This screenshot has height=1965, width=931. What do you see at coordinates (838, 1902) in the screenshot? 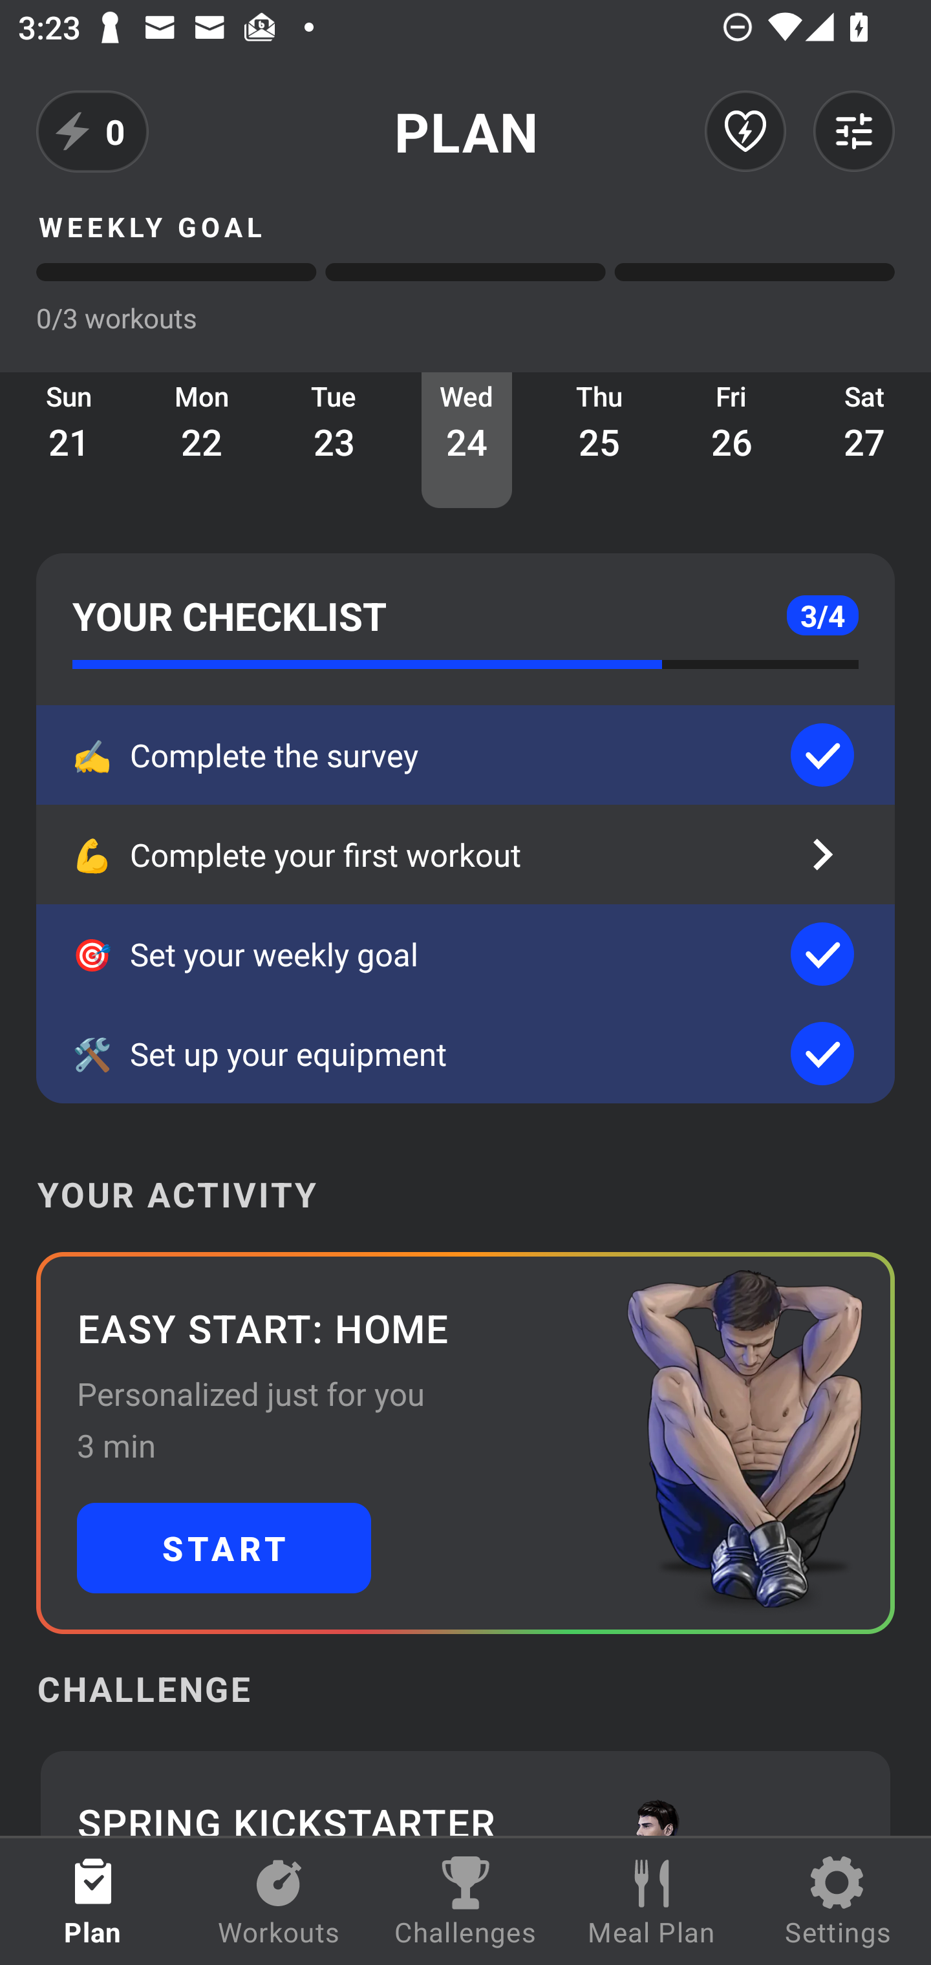
I see ` Settings ` at bounding box center [838, 1902].